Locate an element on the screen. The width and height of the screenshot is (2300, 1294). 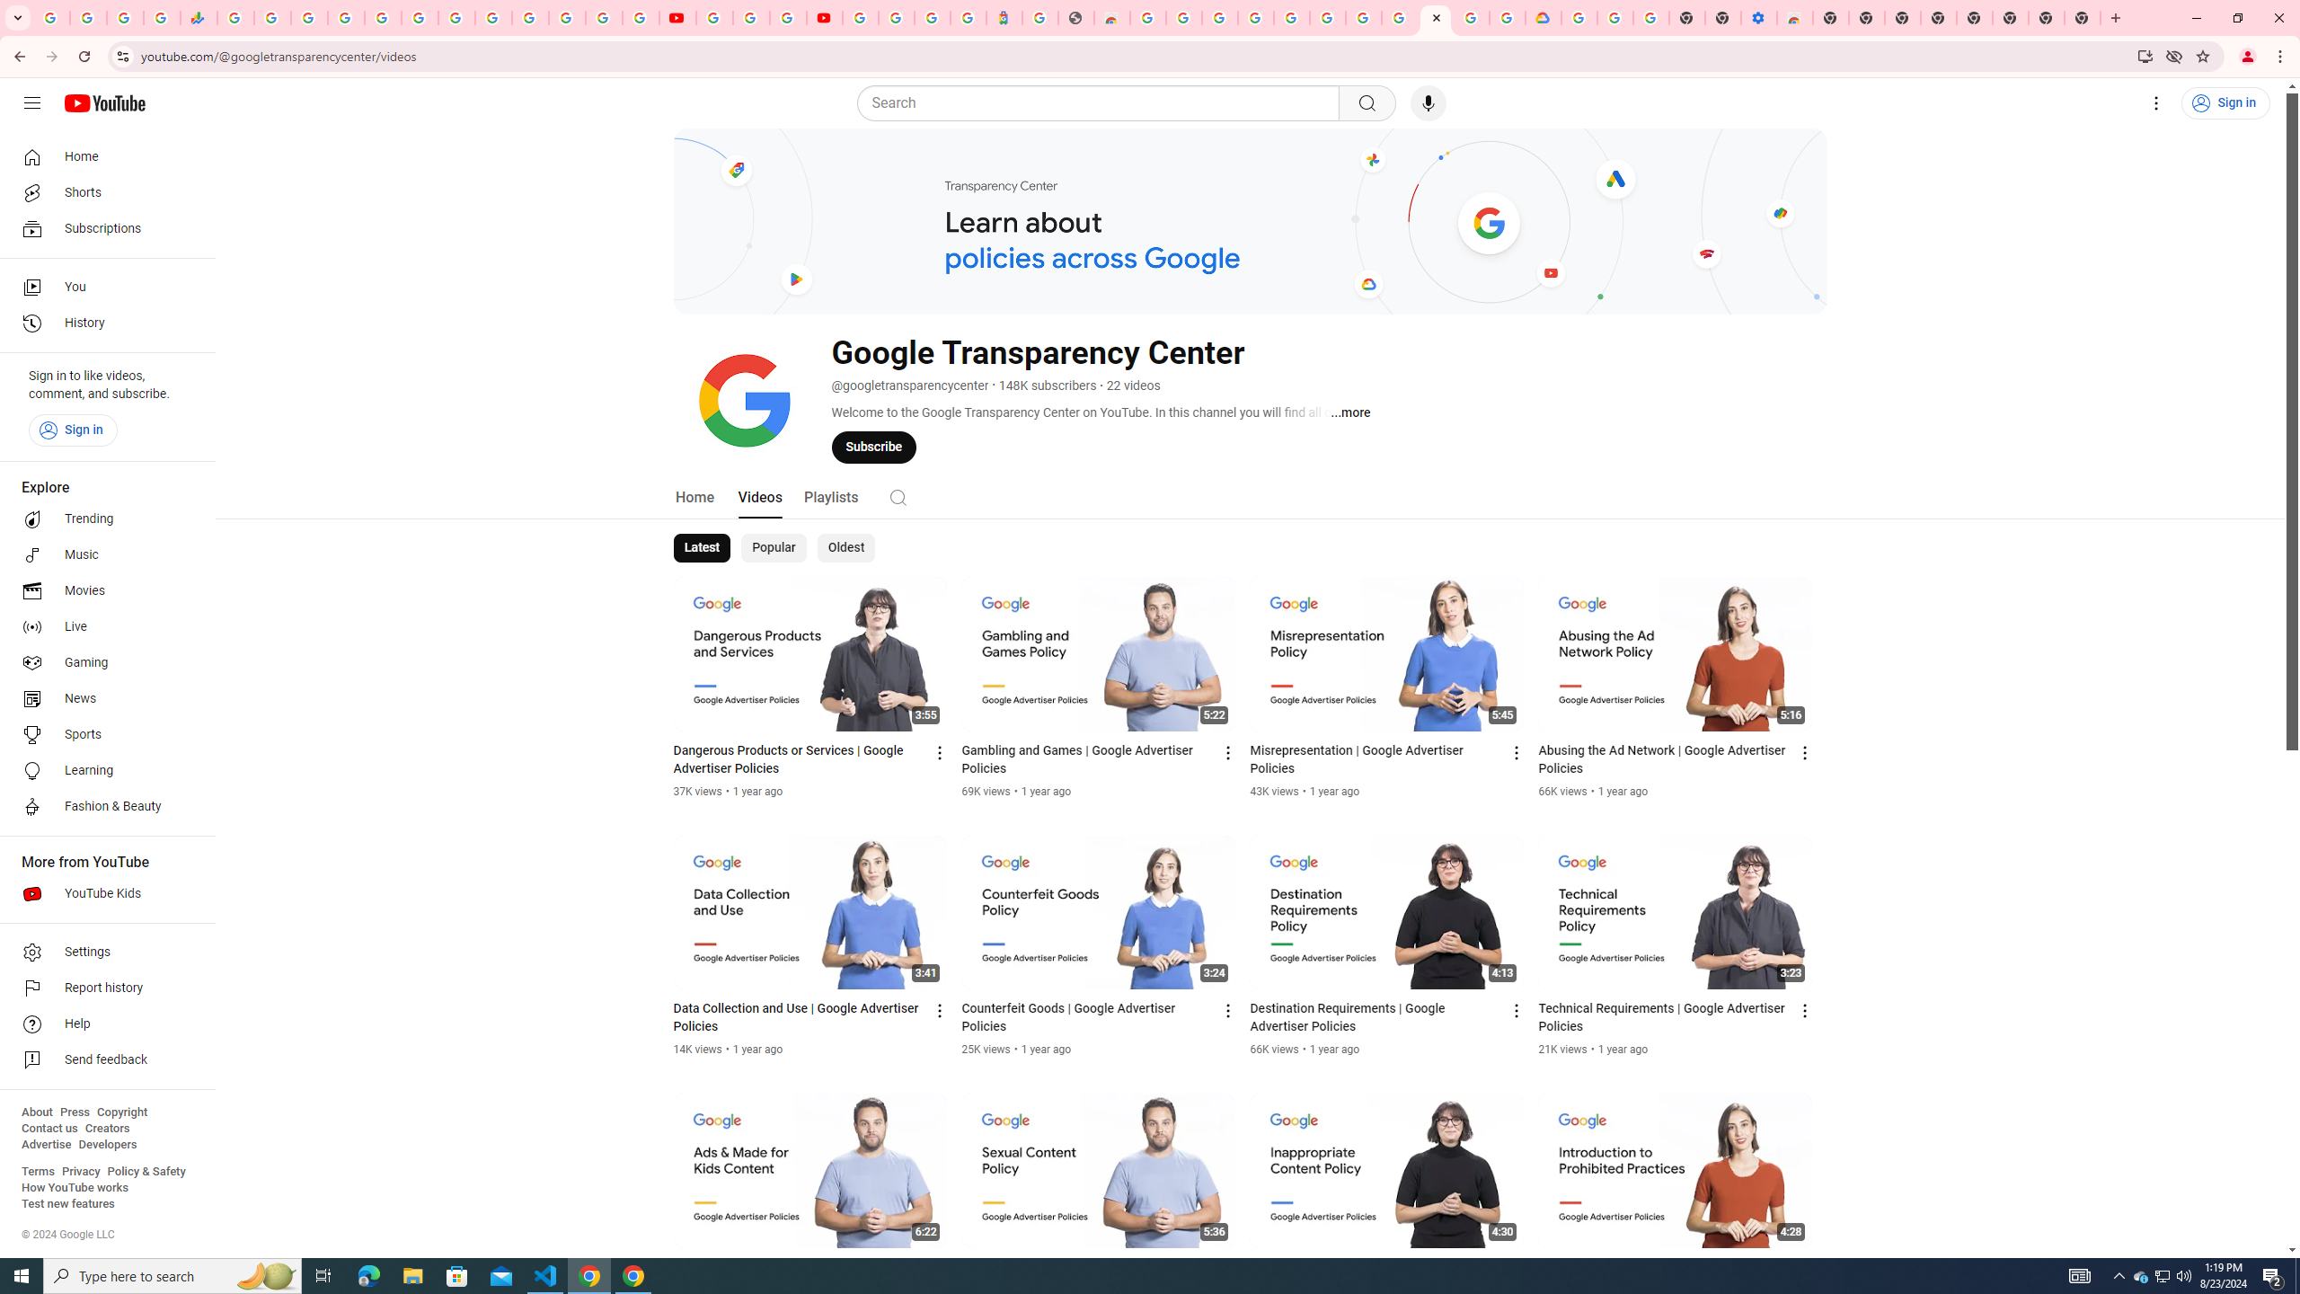
Privacy Checkup is located at coordinates (640, 18).